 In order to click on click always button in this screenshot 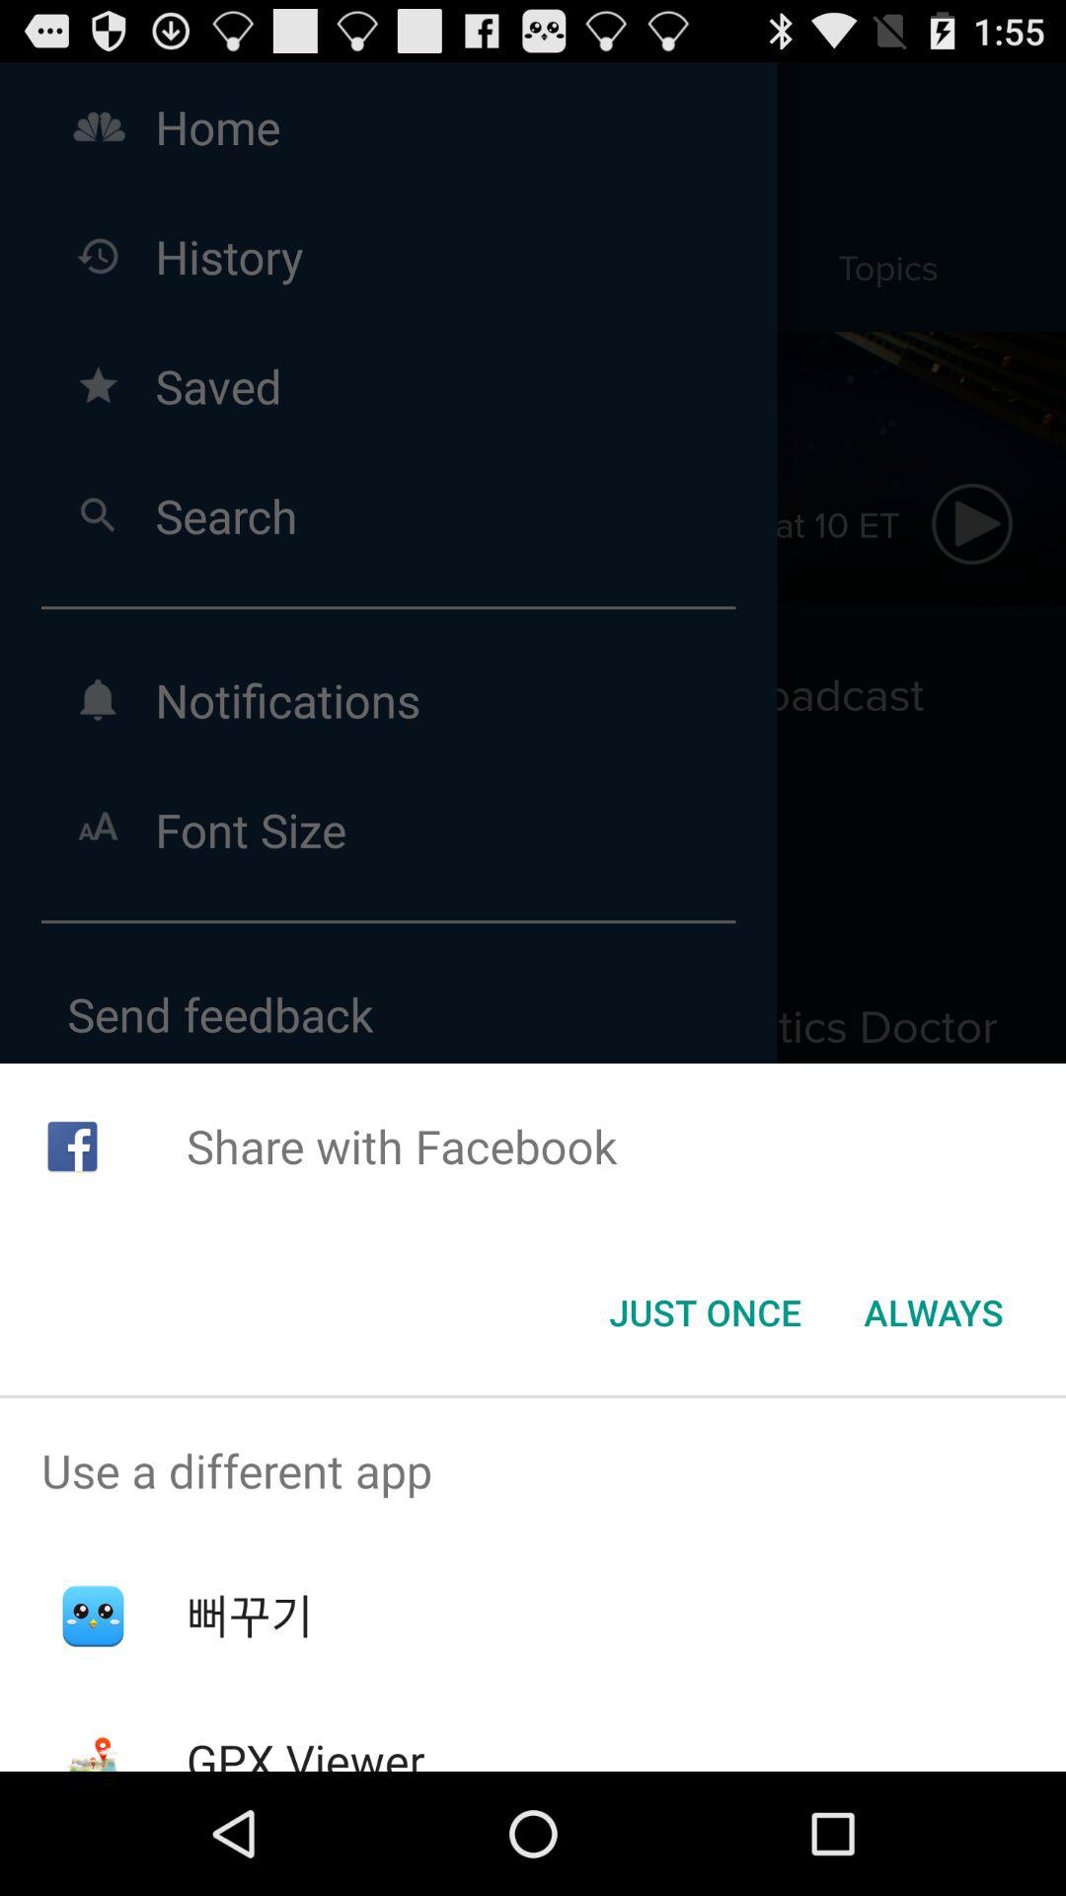, I will do `click(934, 1312)`.